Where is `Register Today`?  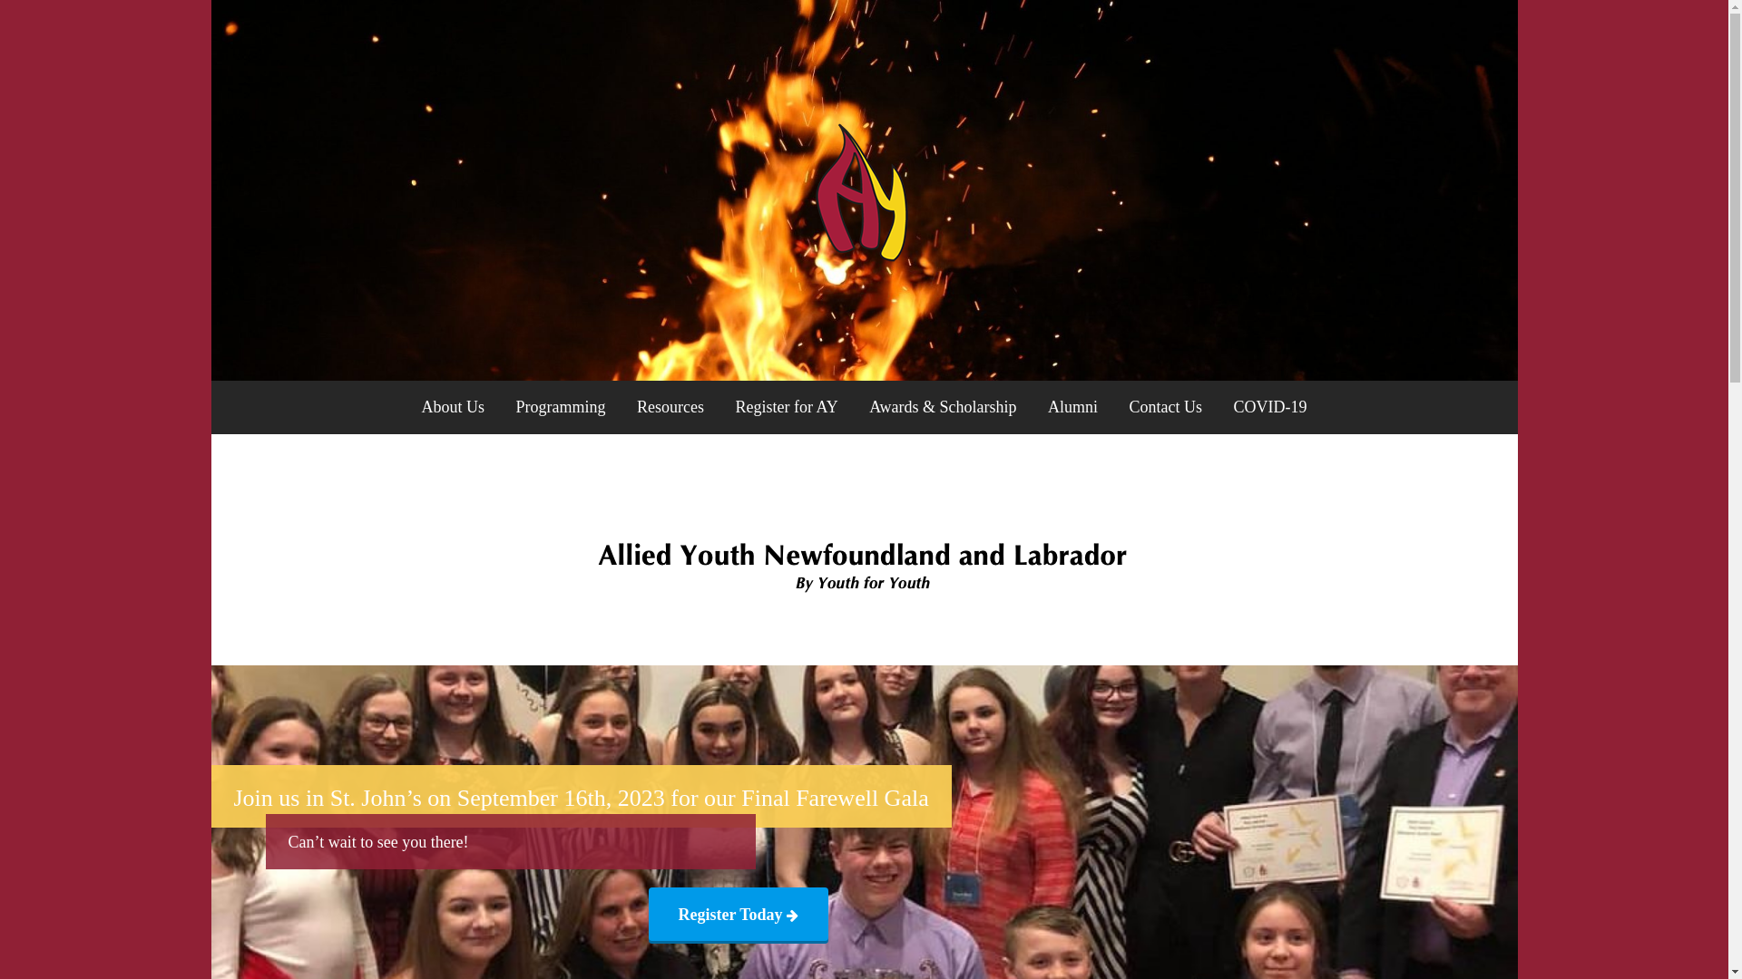 Register Today is located at coordinates (739, 916).